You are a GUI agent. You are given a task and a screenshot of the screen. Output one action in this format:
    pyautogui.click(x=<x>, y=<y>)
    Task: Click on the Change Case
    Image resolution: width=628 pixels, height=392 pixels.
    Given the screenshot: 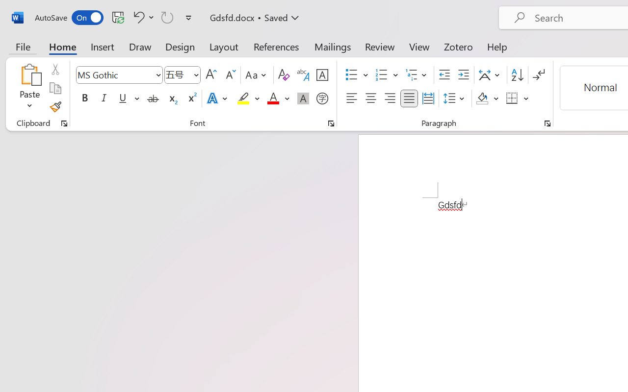 What is the action you would take?
    pyautogui.click(x=257, y=75)
    